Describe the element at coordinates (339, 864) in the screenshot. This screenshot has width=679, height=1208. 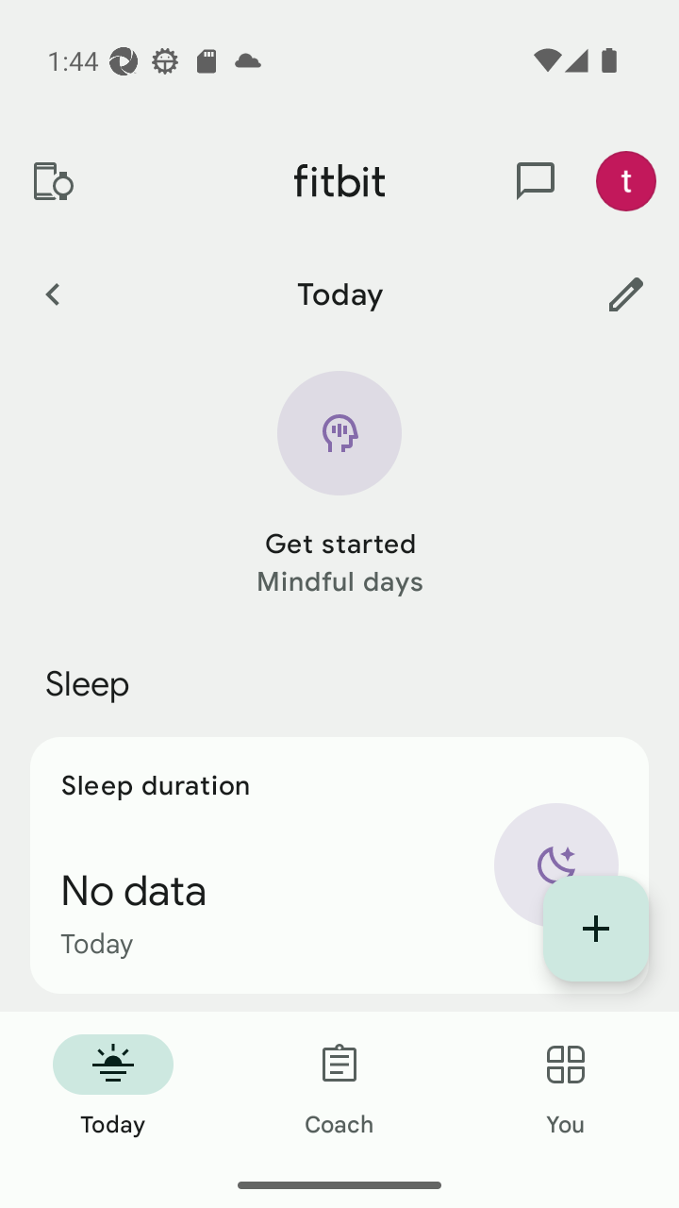
I see `Sleep duration No data Today Sleep static arc` at that location.